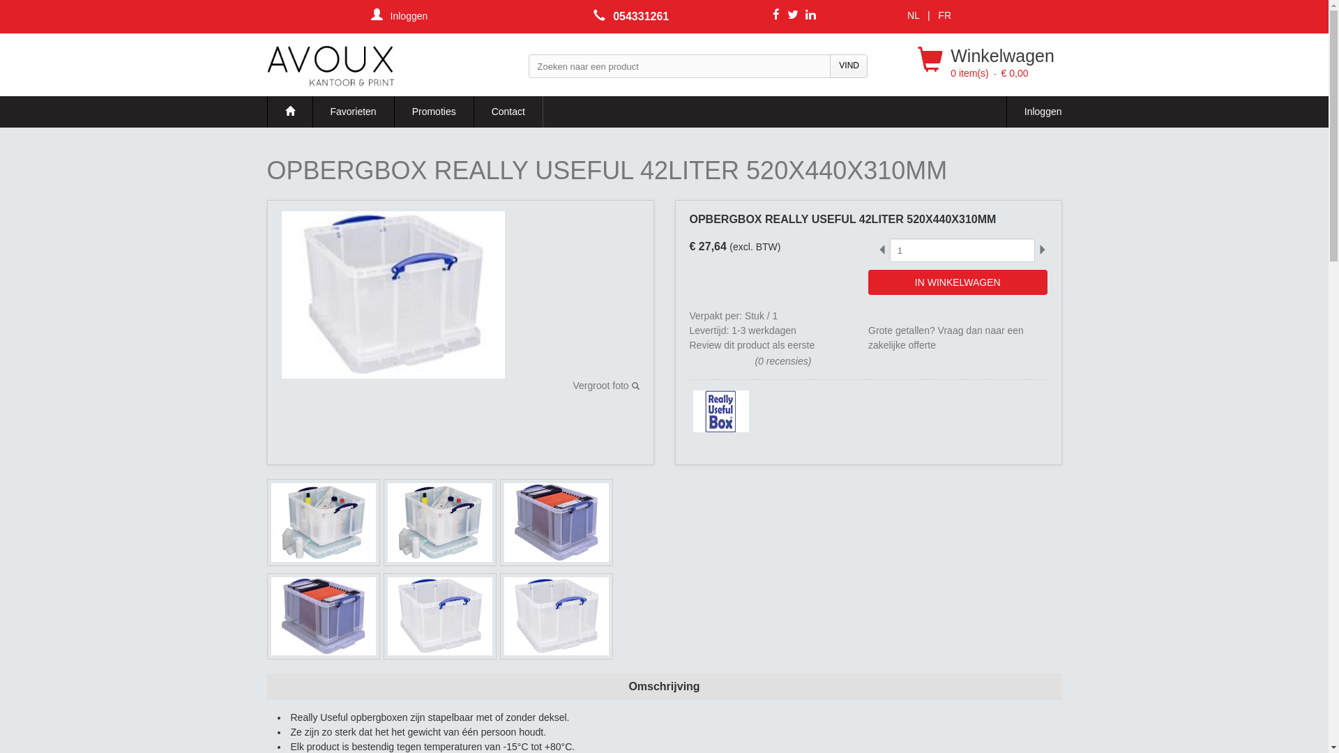 This screenshot has height=753, width=1339. Describe the element at coordinates (400, 16) in the screenshot. I see `Inloggen` at that location.